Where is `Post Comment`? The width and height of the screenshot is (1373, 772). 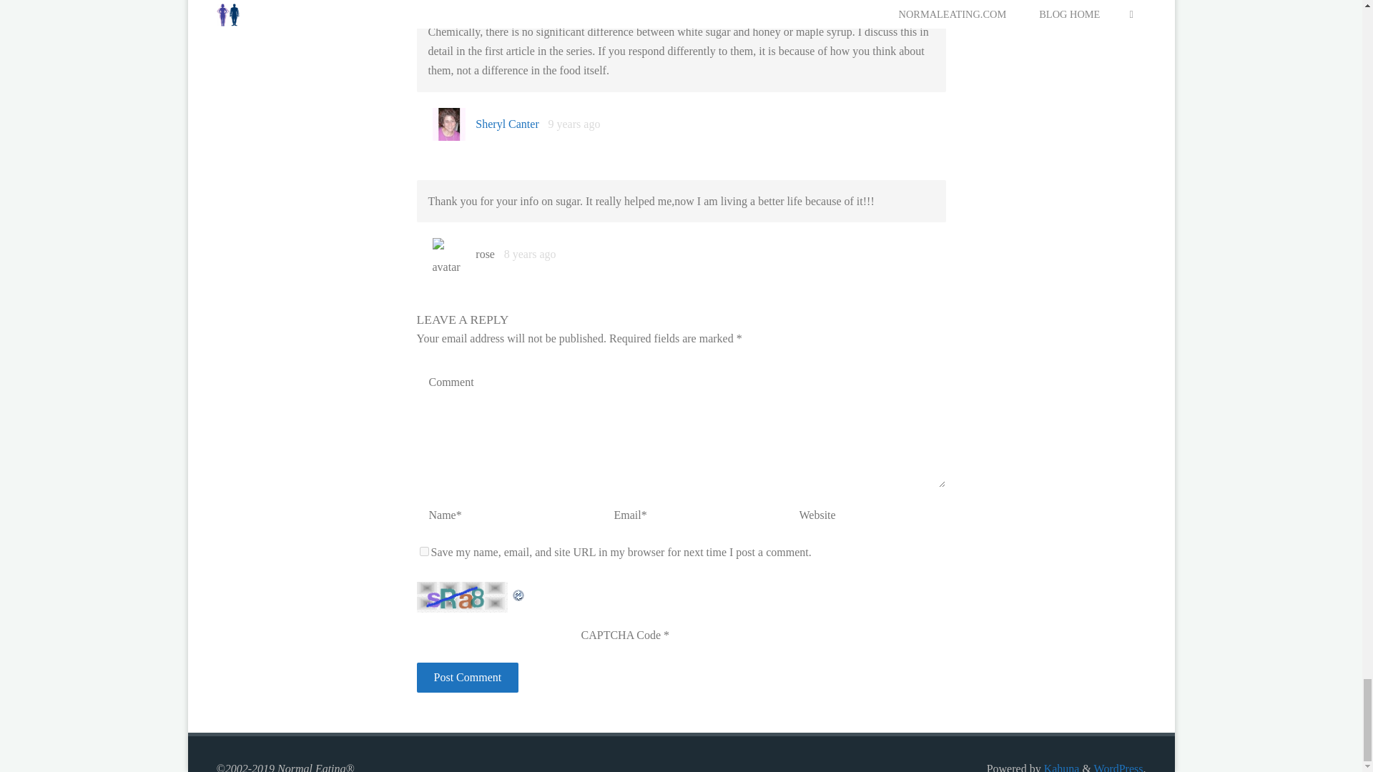
Post Comment is located at coordinates (467, 677).